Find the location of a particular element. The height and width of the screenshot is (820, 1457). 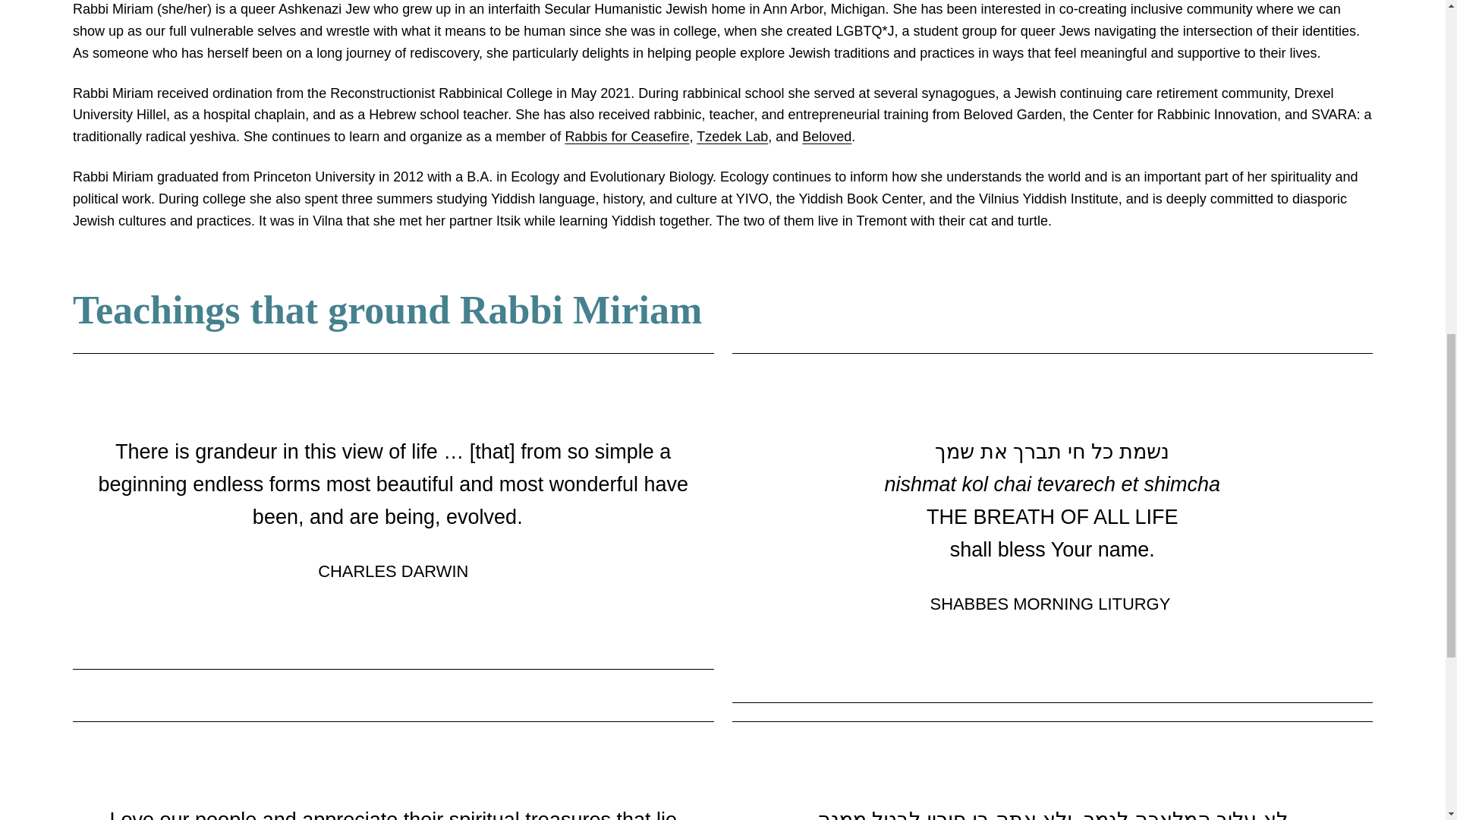

Beloved is located at coordinates (826, 137).